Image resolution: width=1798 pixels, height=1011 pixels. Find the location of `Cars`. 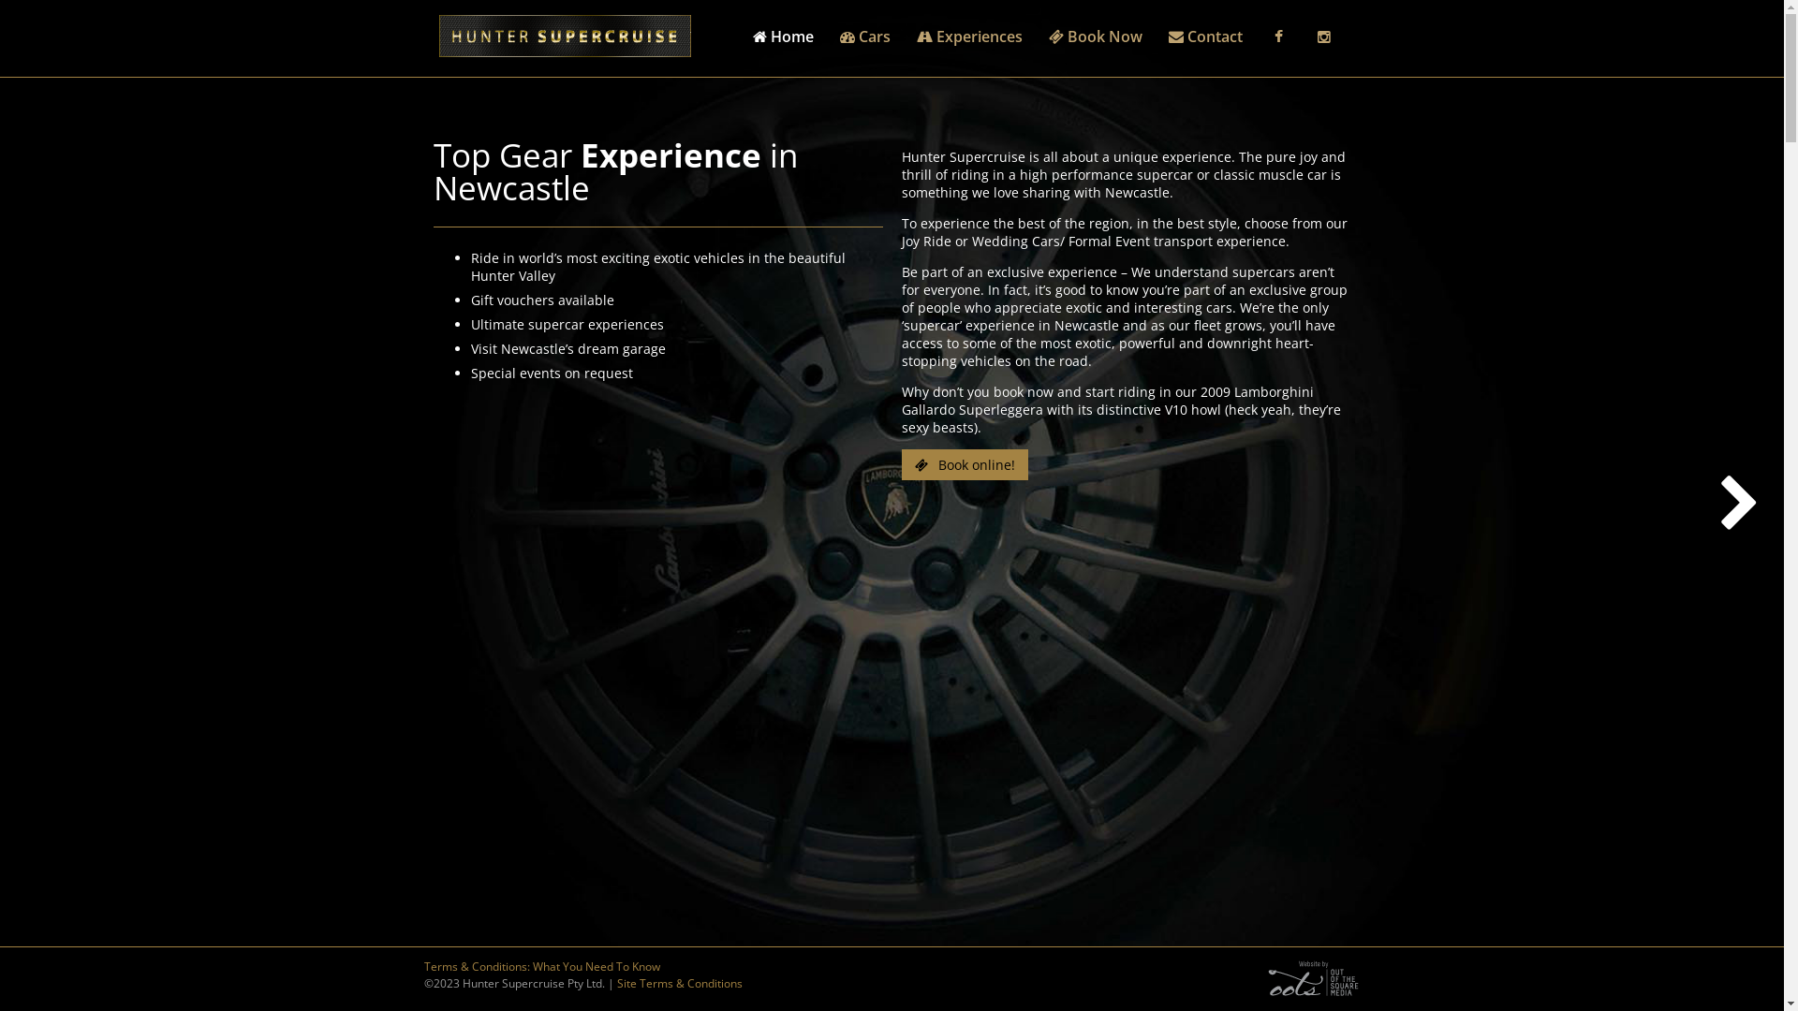

Cars is located at coordinates (865, 37).